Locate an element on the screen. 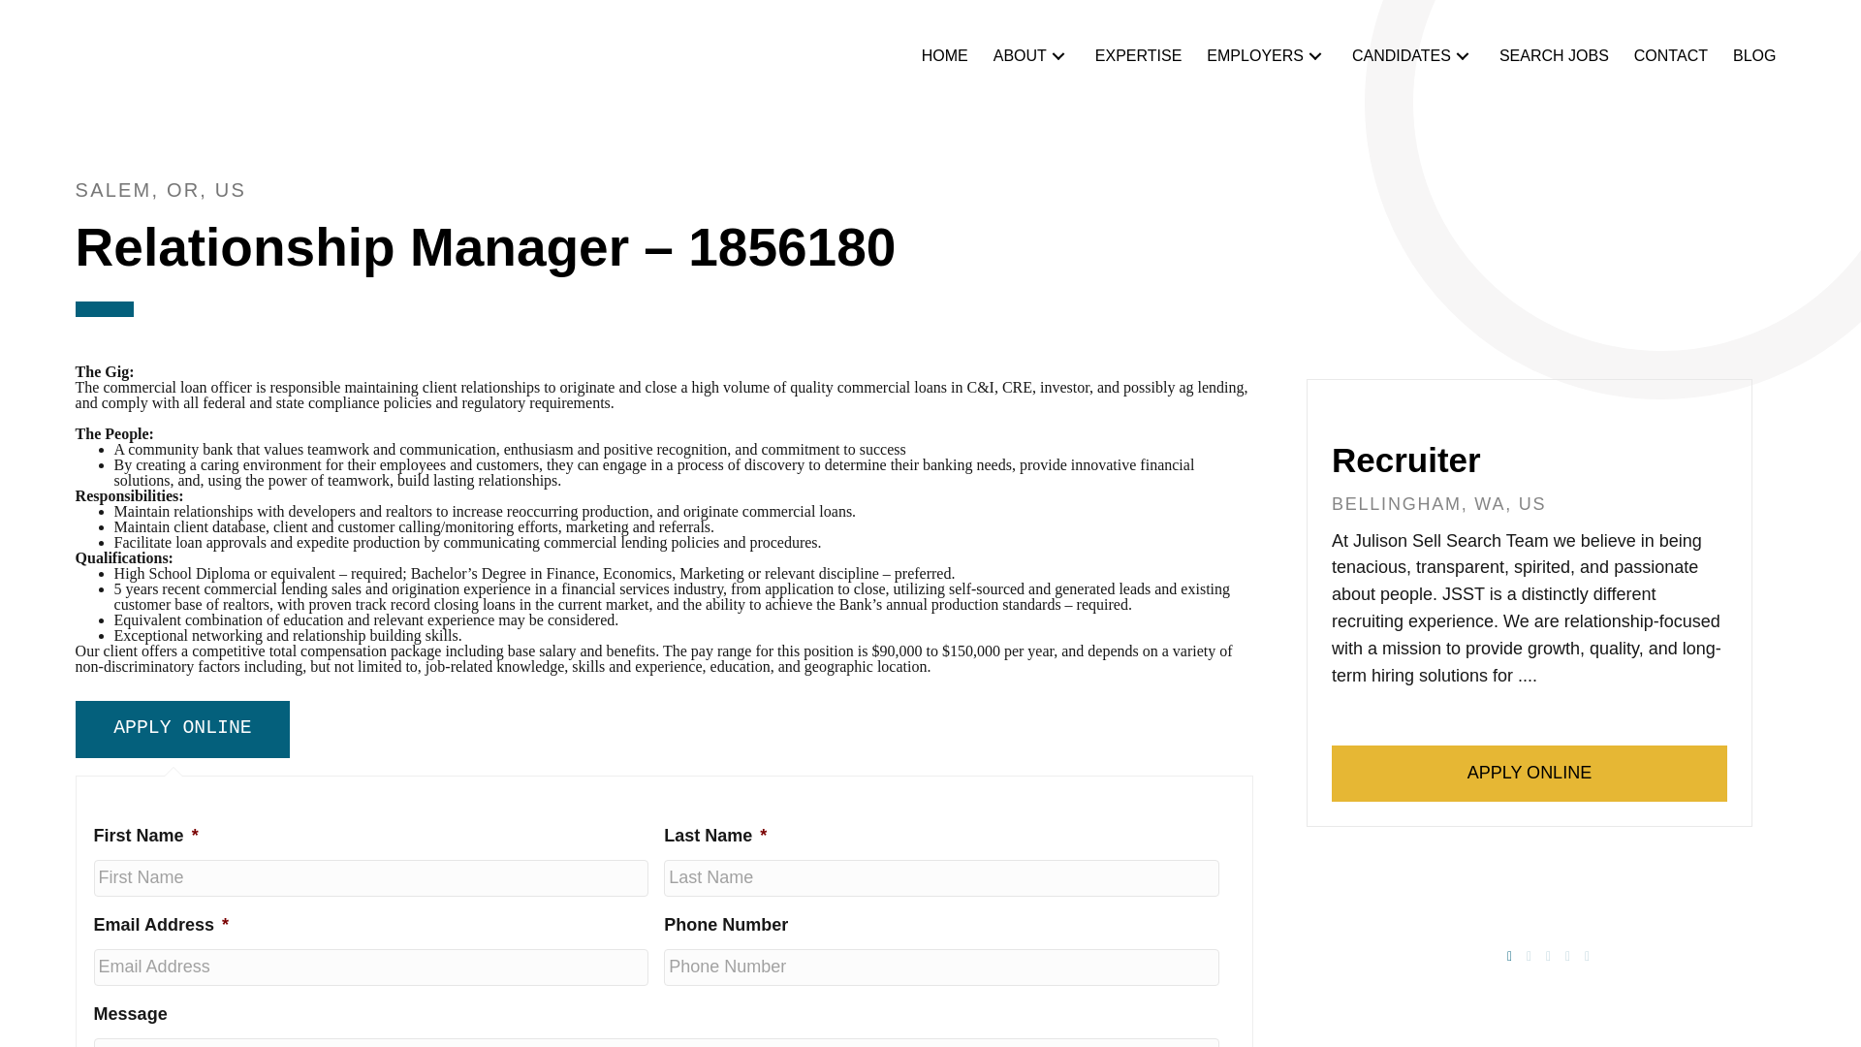 Image resolution: width=1861 pixels, height=1047 pixels. Apply Online is located at coordinates (182, 729).